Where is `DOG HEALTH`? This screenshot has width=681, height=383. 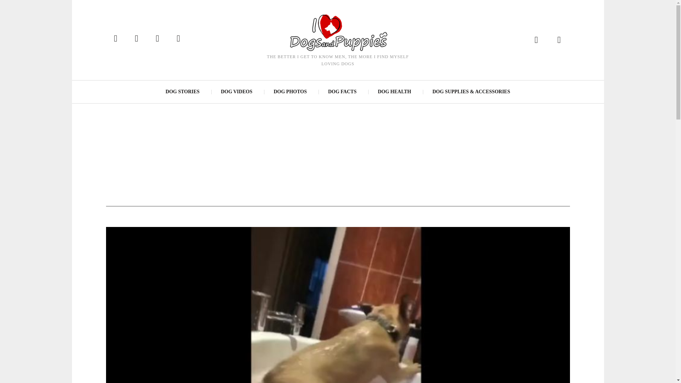 DOG HEALTH is located at coordinates (394, 91).